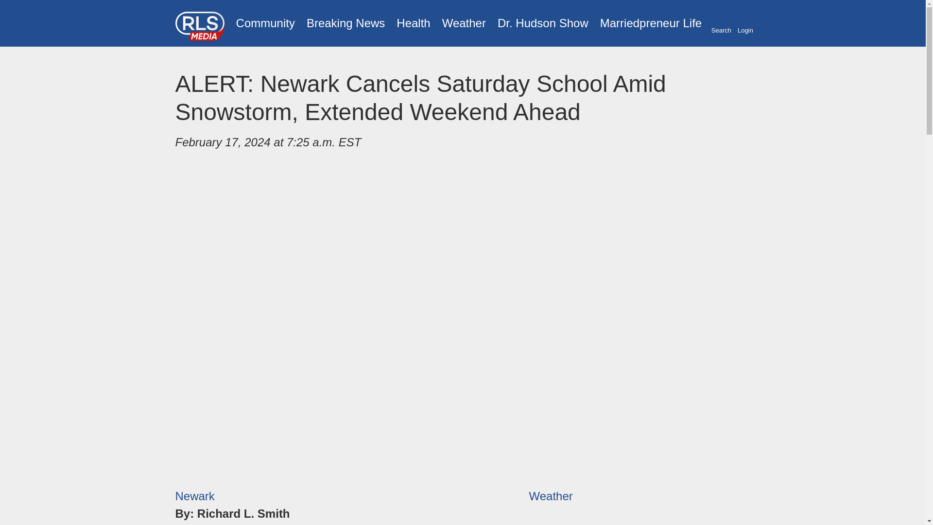 The width and height of the screenshot is (933, 525). What do you see at coordinates (721, 24) in the screenshot?
I see `Search` at bounding box center [721, 24].